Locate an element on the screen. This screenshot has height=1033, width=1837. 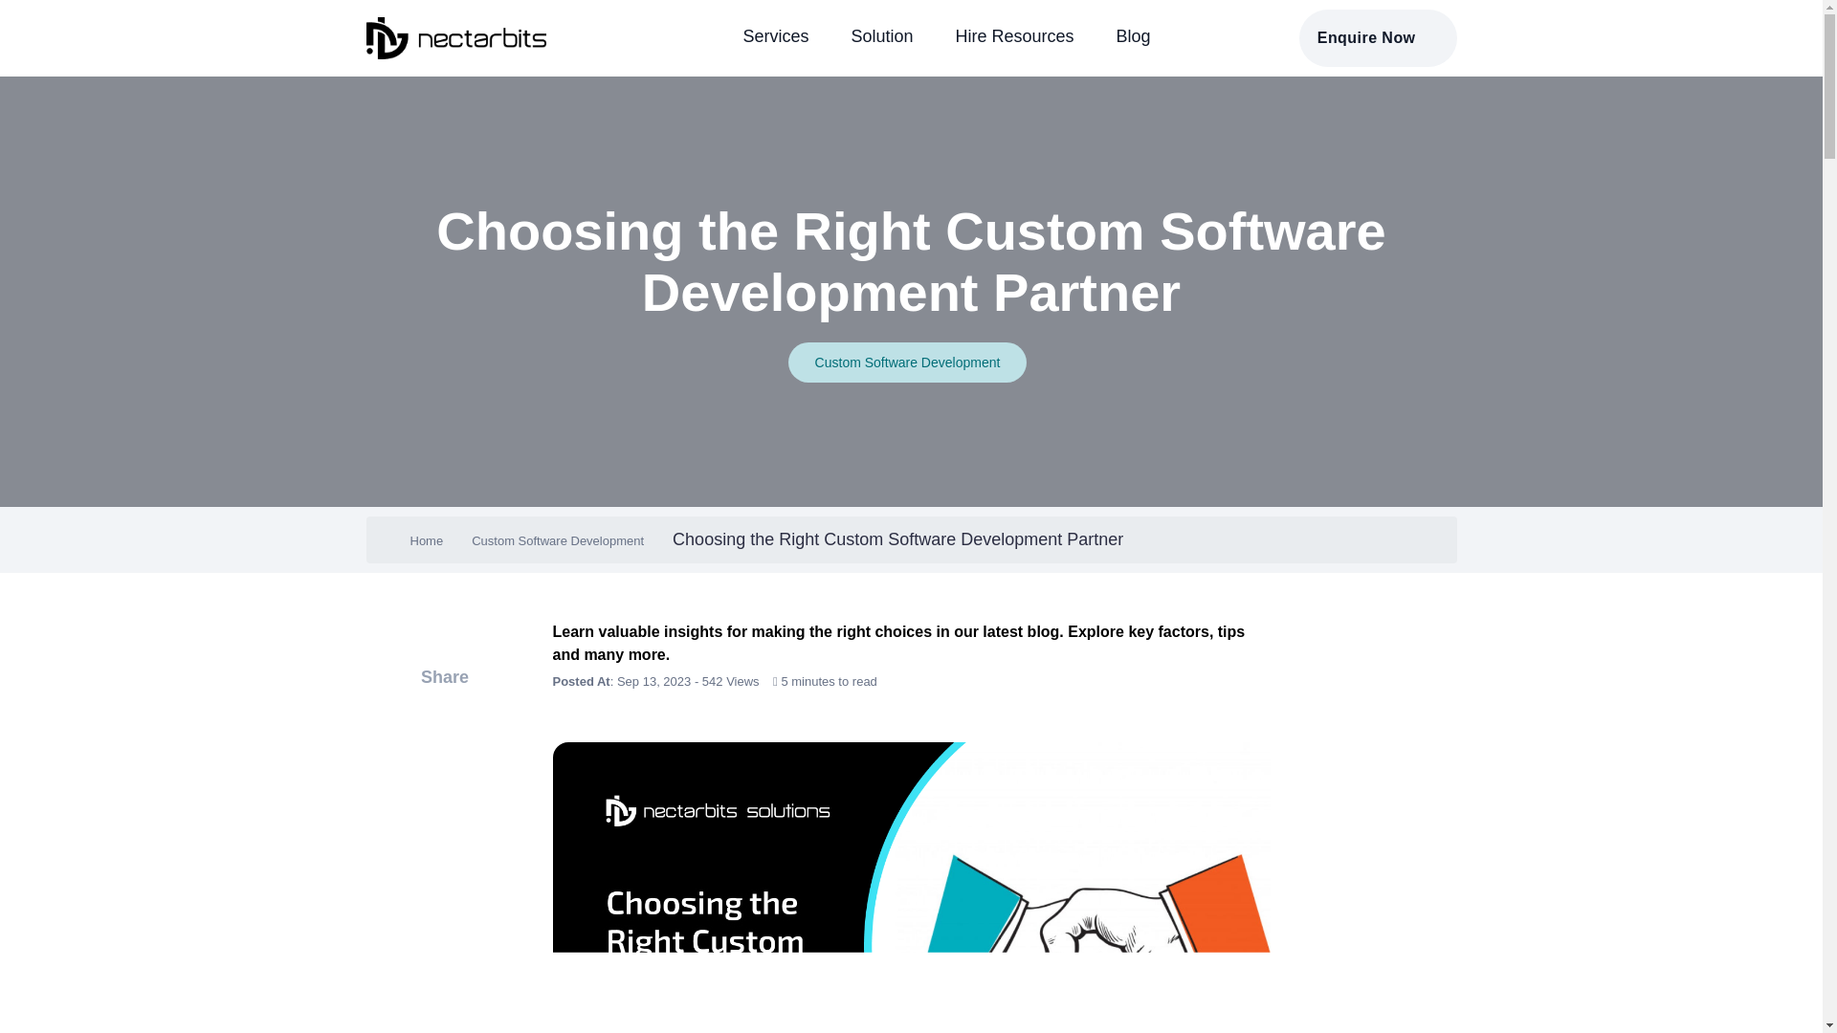
Custom Software Development is located at coordinates (907, 362).